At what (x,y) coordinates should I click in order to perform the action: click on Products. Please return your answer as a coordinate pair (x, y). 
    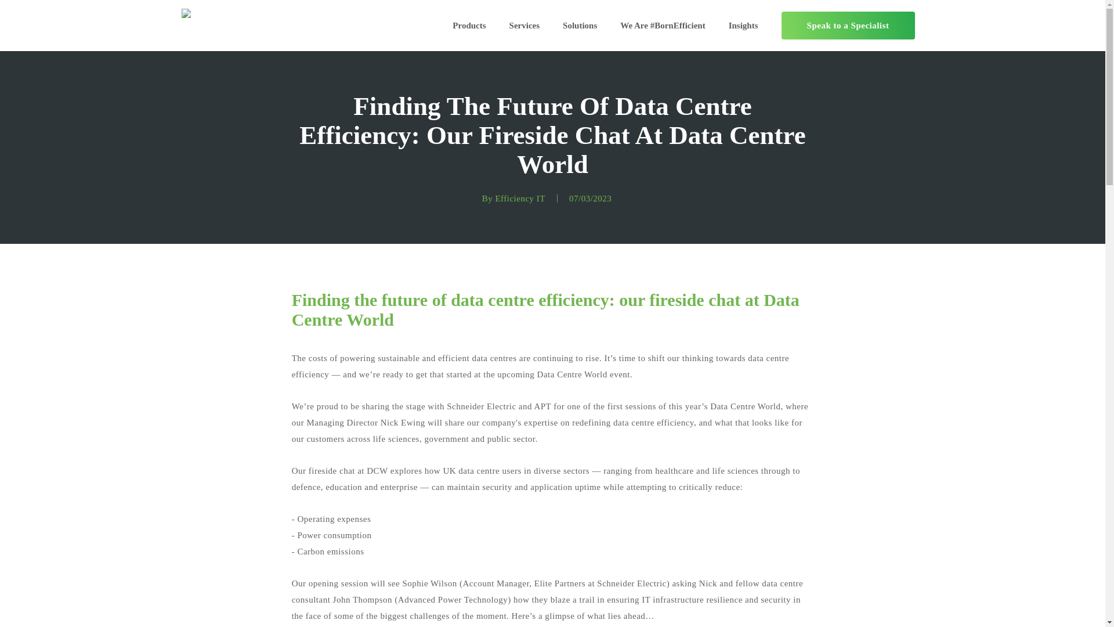
    Looking at the image, I should click on (469, 26).